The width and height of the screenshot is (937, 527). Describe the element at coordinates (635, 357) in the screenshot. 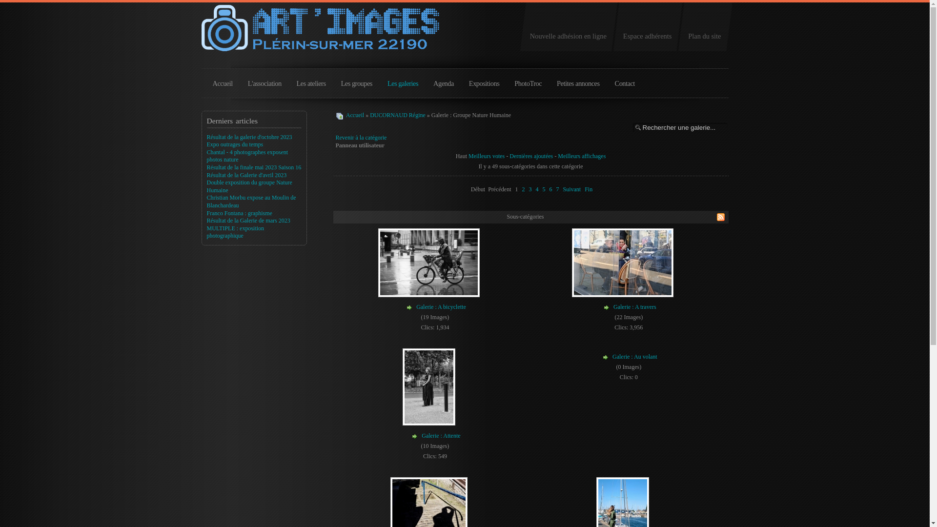

I see `Galerie : Au volant` at that location.